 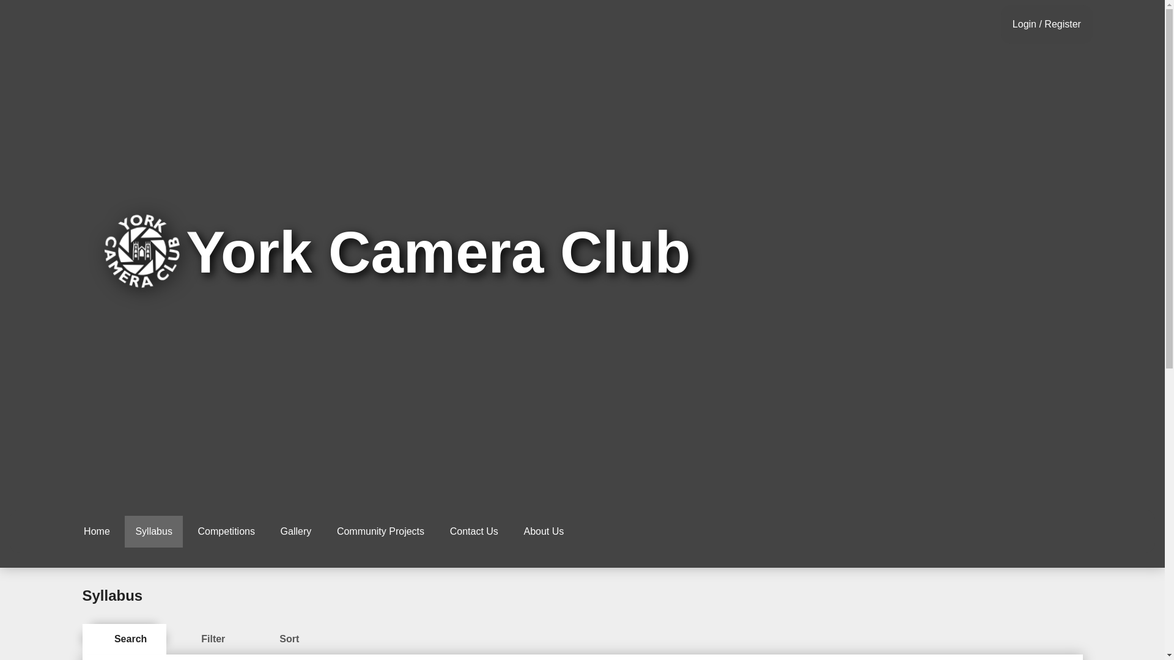 What do you see at coordinates (142, 252) in the screenshot?
I see `Navigate Home` at bounding box center [142, 252].